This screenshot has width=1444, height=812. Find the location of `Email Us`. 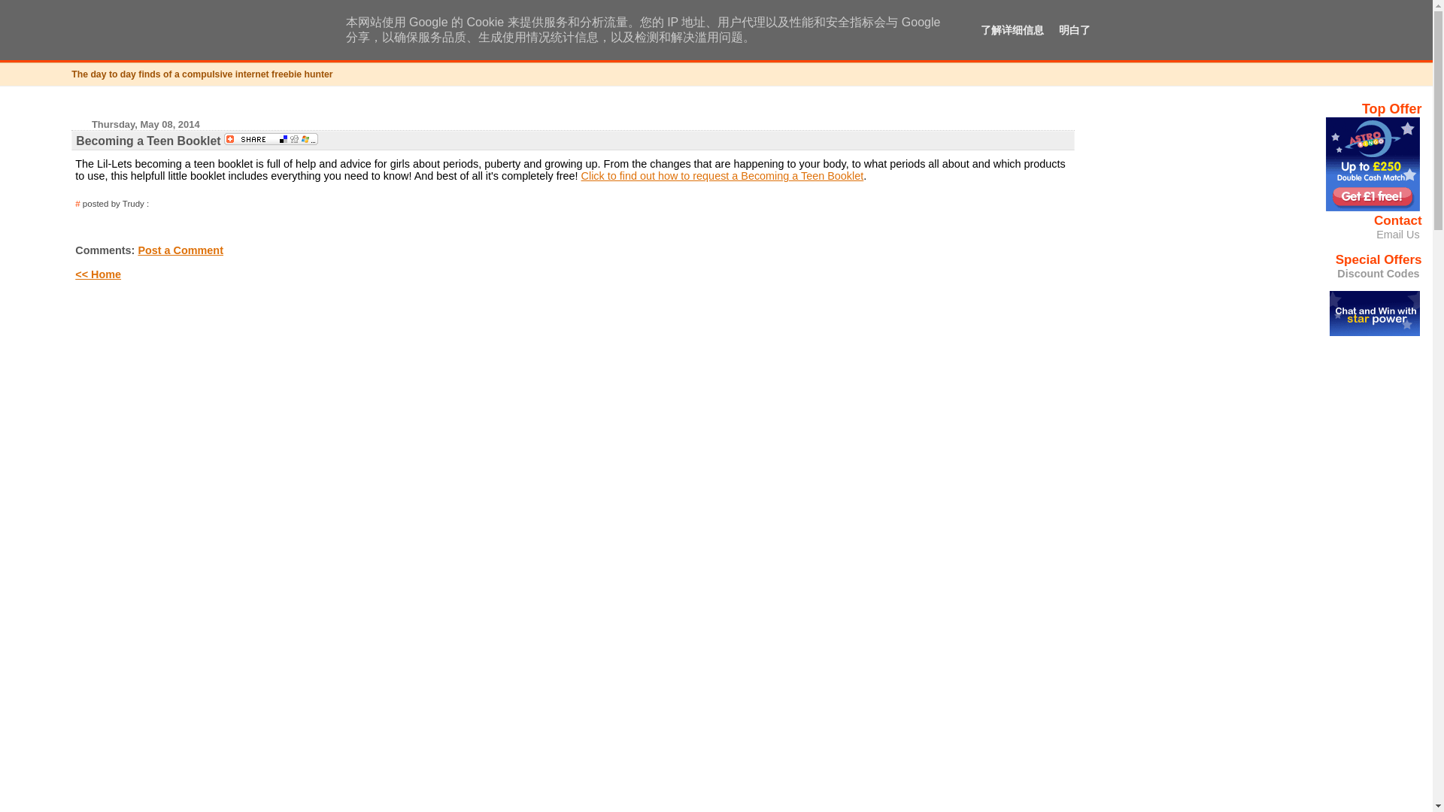

Email Us is located at coordinates (217, 38).